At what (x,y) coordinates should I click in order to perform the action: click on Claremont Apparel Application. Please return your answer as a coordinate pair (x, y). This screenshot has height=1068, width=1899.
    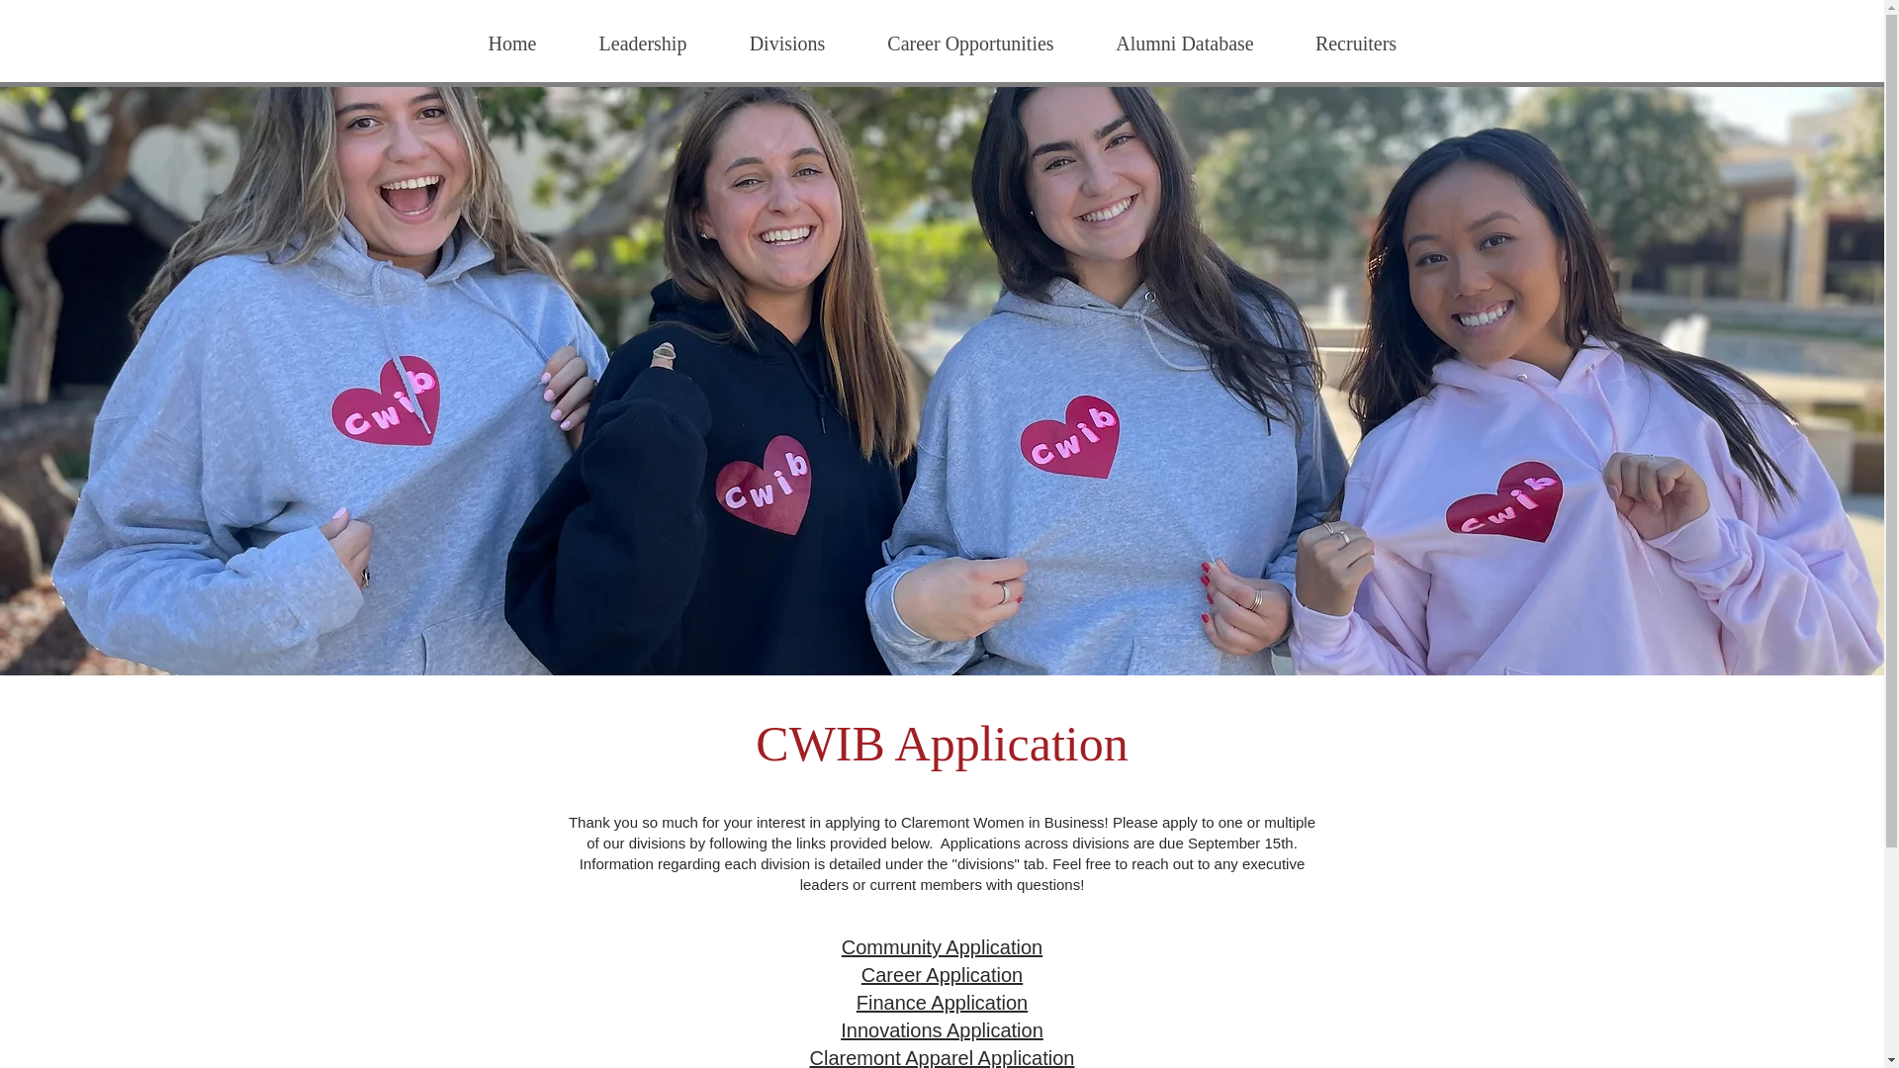
    Looking at the image, I should click on (942, 1058).